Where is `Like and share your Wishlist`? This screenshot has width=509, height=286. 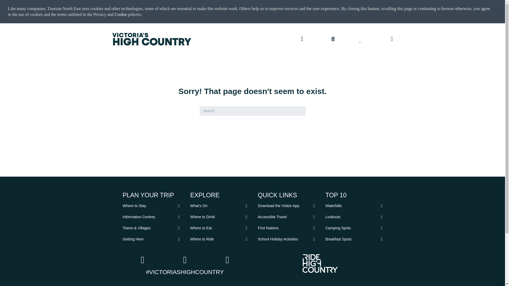 Like and share your Wishlist is located at coordinates (361, 39).